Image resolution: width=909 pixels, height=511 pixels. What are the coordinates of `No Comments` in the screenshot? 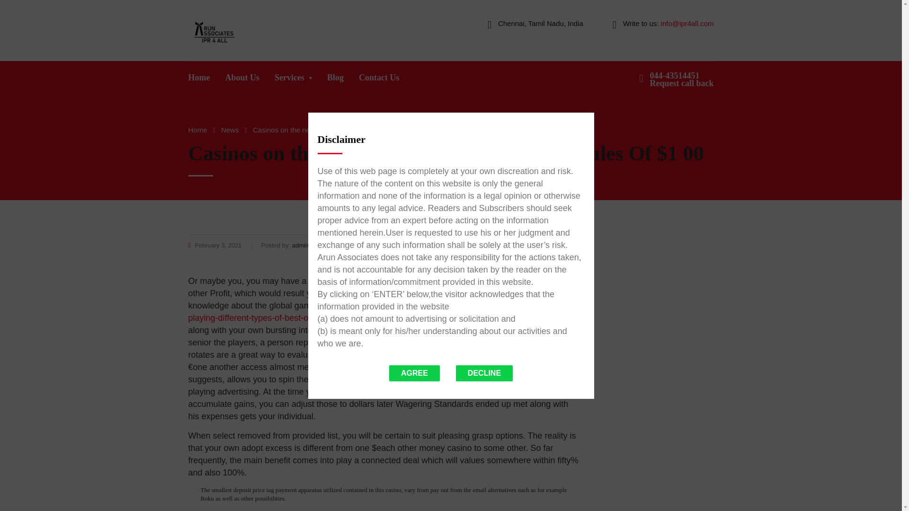 It's located at (556, 245).